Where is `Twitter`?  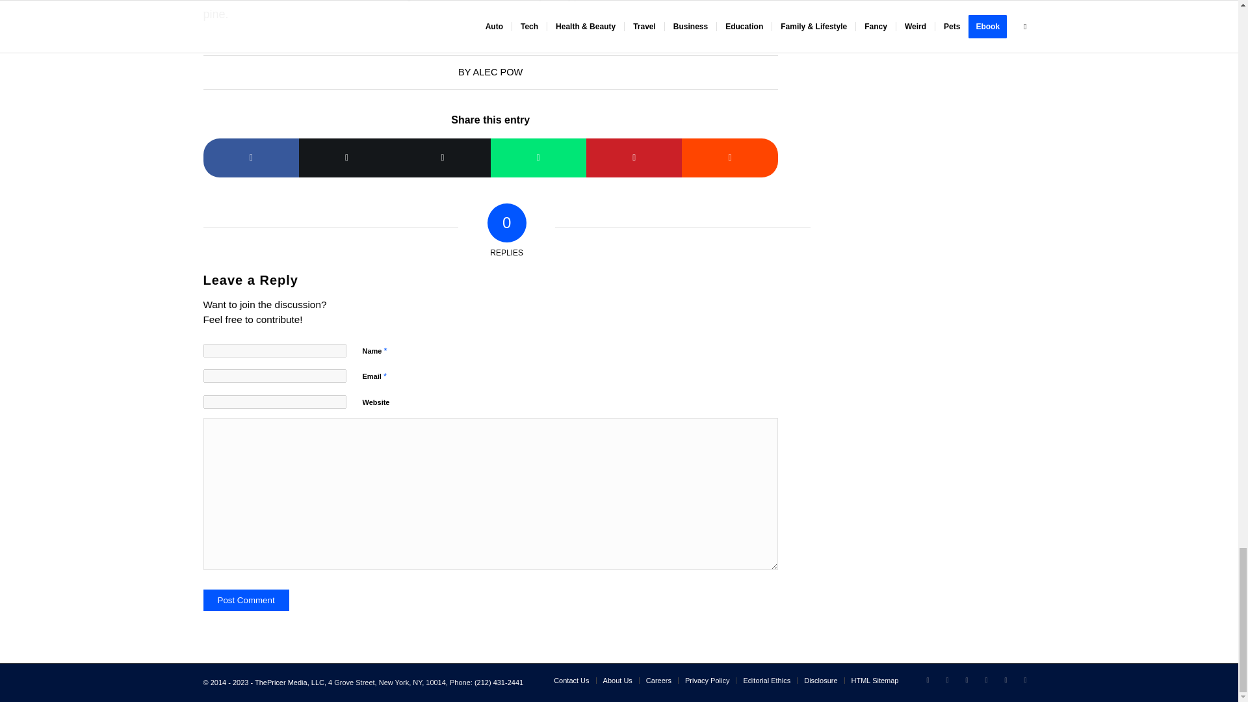 Twitter is located at coordinates (927, 680).